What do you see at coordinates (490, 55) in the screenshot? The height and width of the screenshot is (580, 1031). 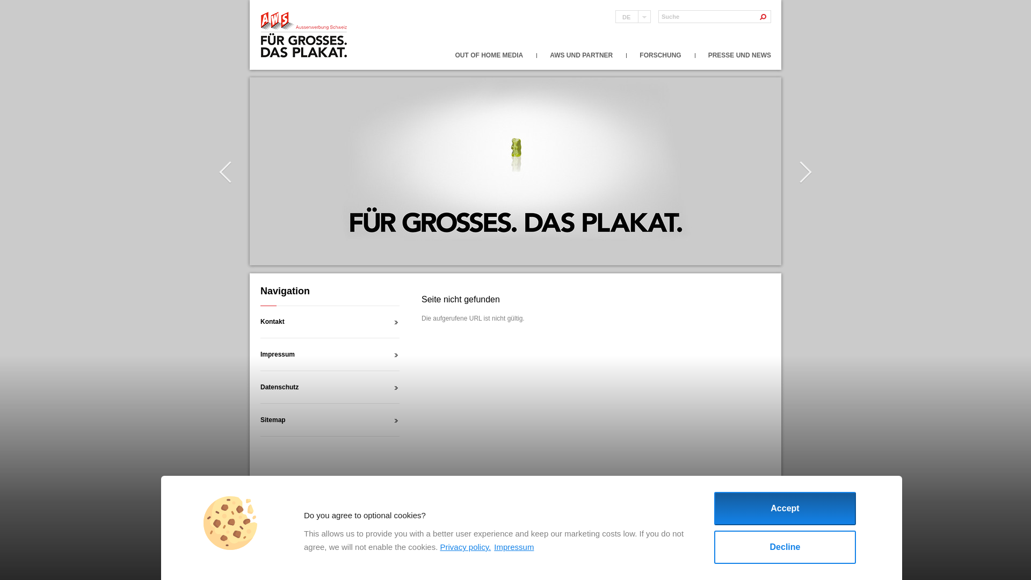 I see `OUT OF HOME MEDIA` at bounding box center [490, 55].